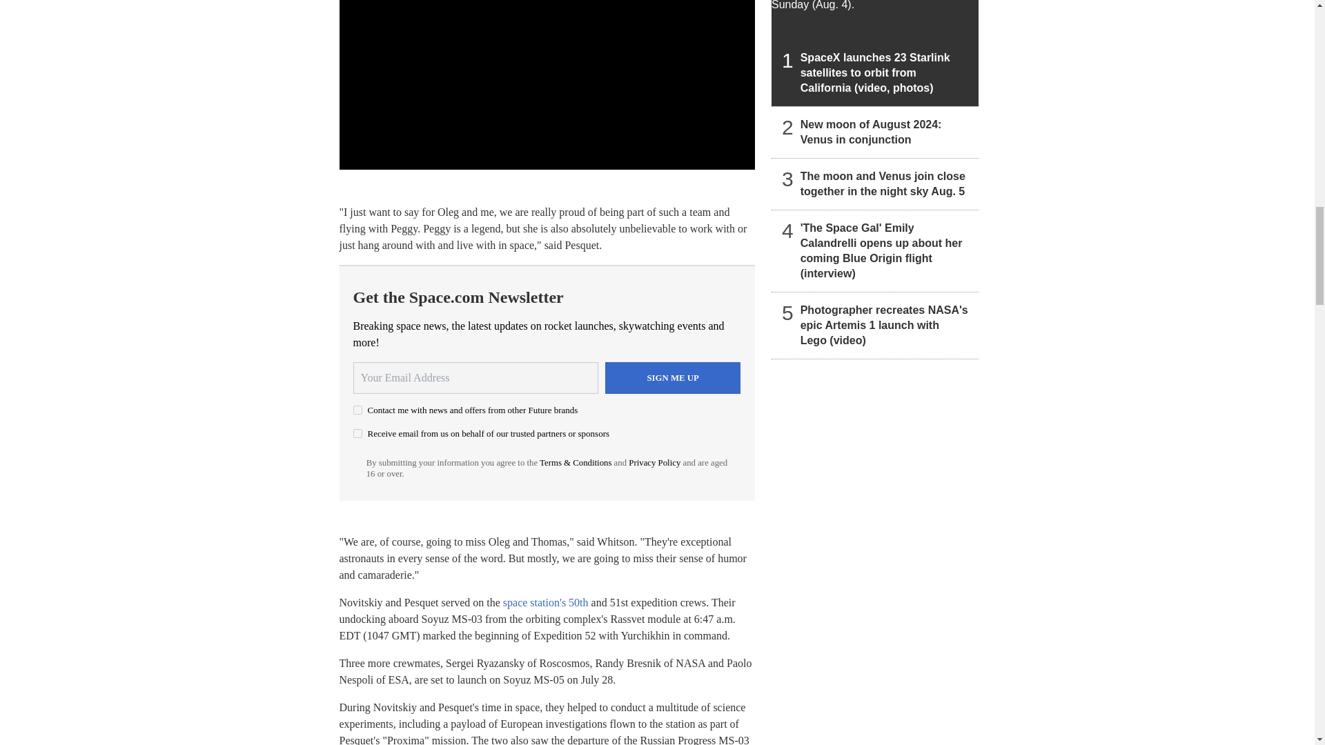 This screenshot has width=1325, height=745. I want to click on on, so click(357, 433).